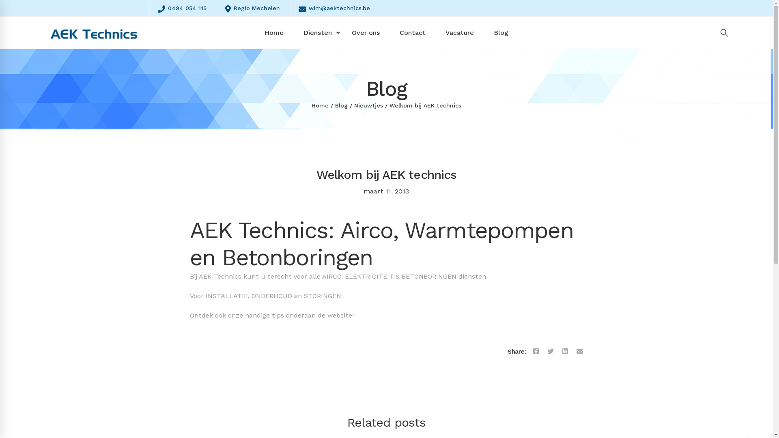 This screenshot has height=438, width=779. I want to click on Over ons, so click(366, 32).